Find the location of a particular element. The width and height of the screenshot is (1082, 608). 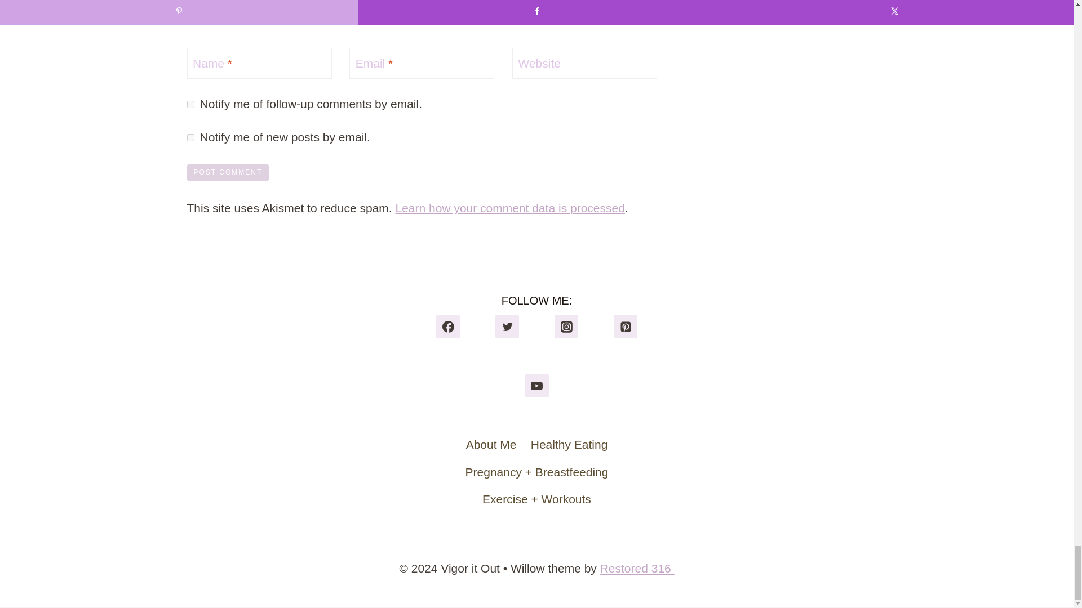

subscribe is located at coordinates (190, 137).